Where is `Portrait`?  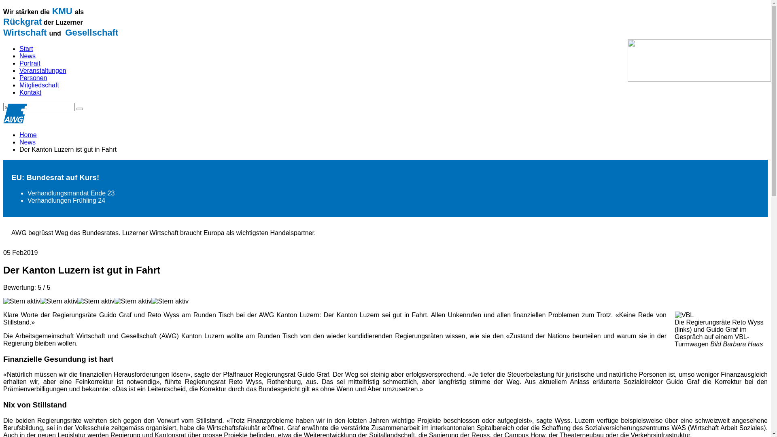 Portrait is located at coordinates (30, 63).